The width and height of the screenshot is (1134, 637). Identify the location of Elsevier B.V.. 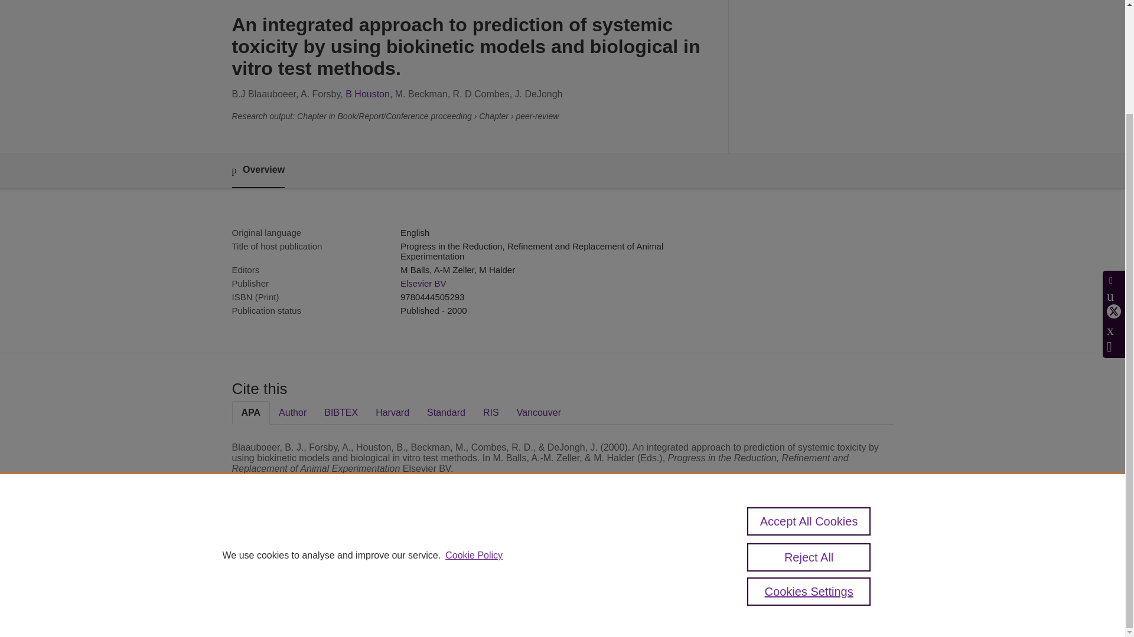
(395, 566).